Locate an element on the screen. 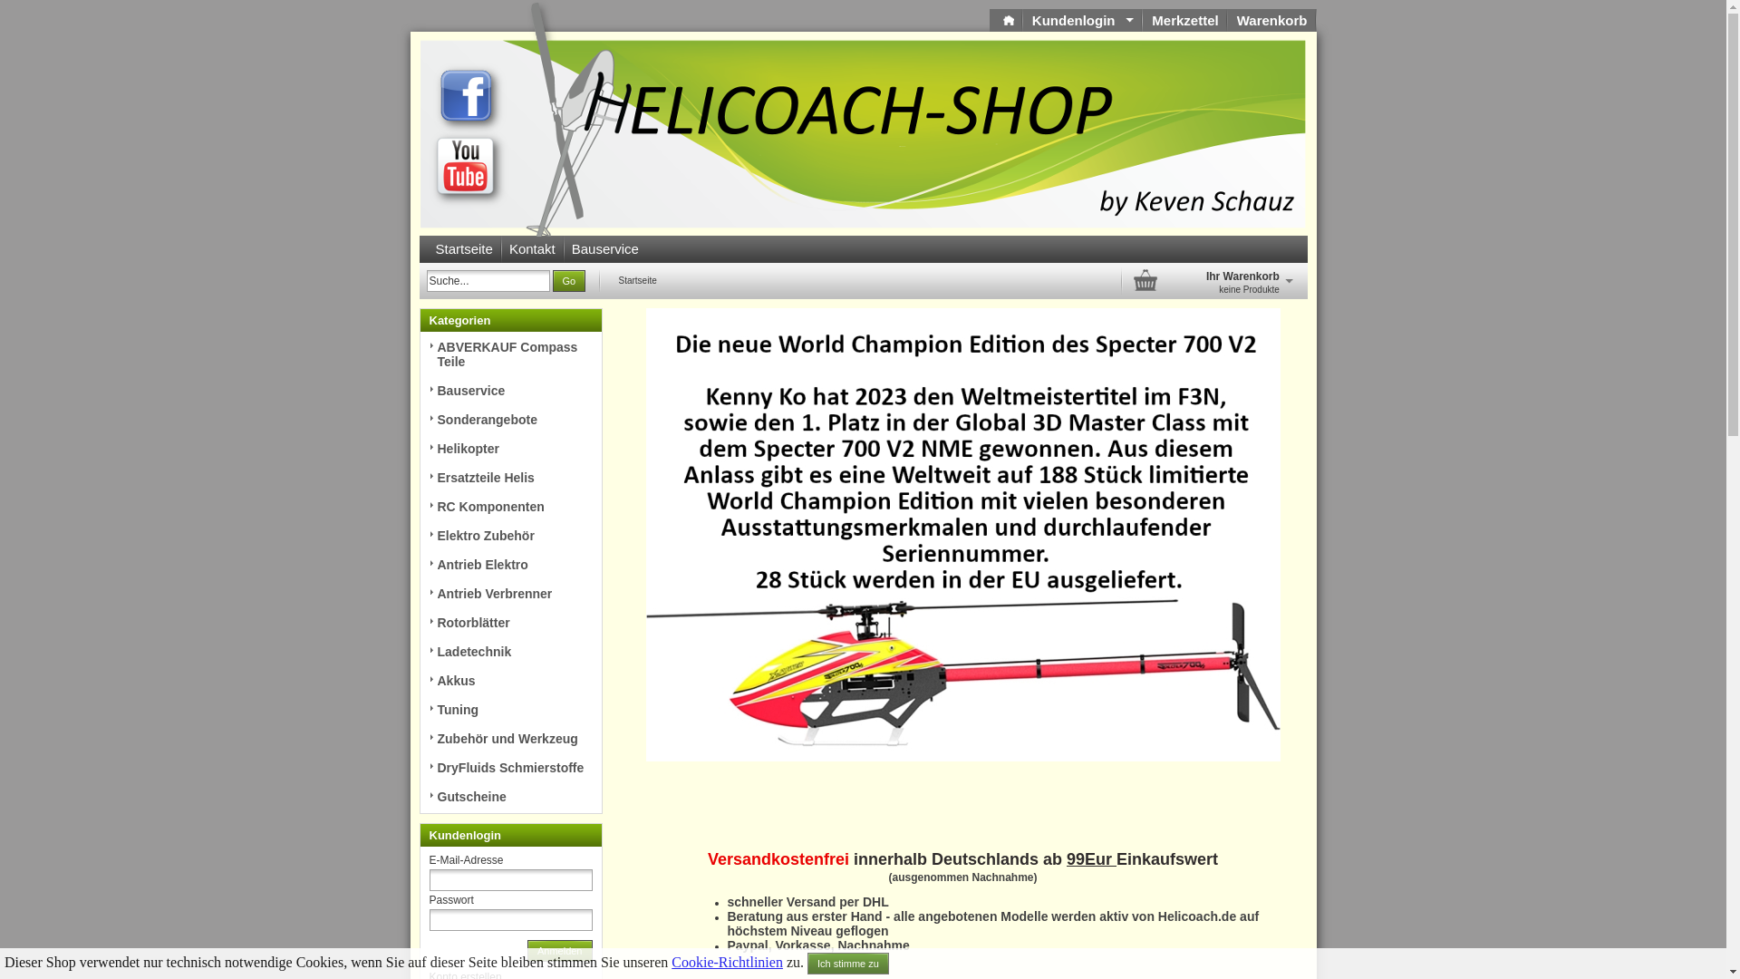 The height and width of the screenshot is (979, 1740). DryFluids Schmierstoffe is located at coordinates (510, 768).